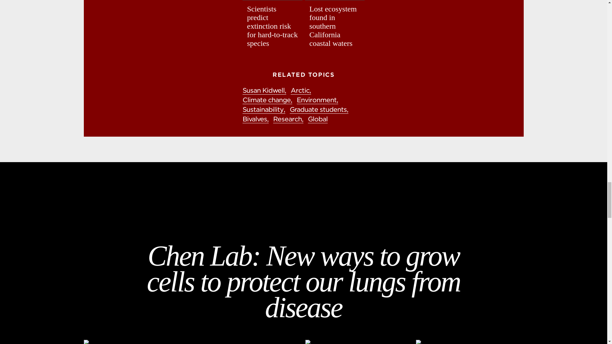 The height and width of the screenshot is (344, 612). I want to click on Sustainability, so click(264, 110).